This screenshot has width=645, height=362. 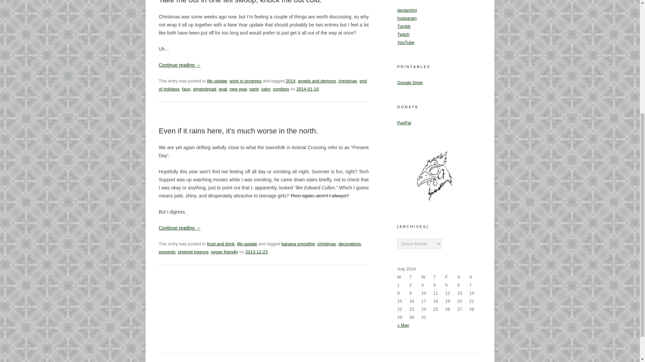 What do you see at coordinates (290, 81) in the screenshot?
I see `2014` at bounding box center [290, 81].